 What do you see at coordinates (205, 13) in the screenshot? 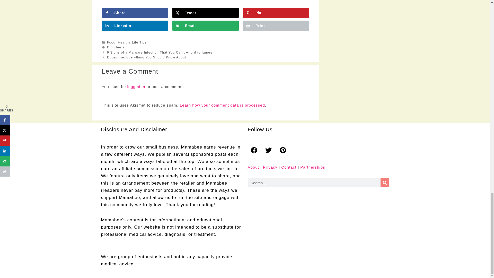
I see `Share on X` at bounding box center [205, 13].